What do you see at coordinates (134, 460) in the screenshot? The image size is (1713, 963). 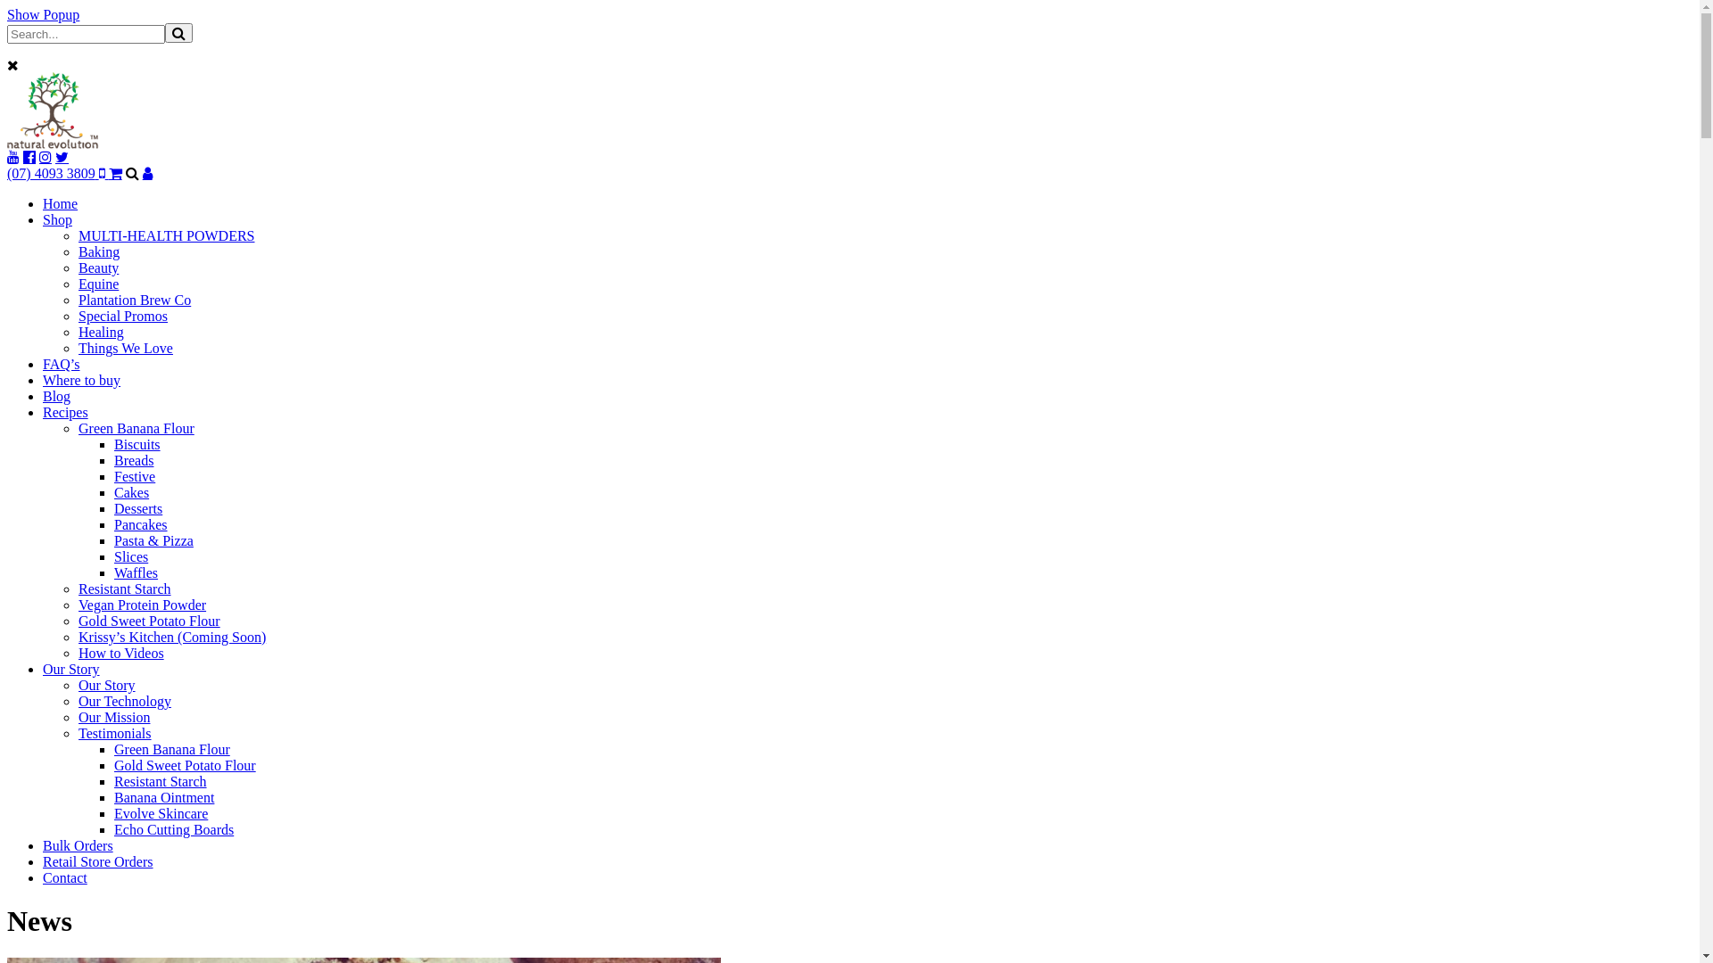 I see `Breads` at bounding box center [134, 460].